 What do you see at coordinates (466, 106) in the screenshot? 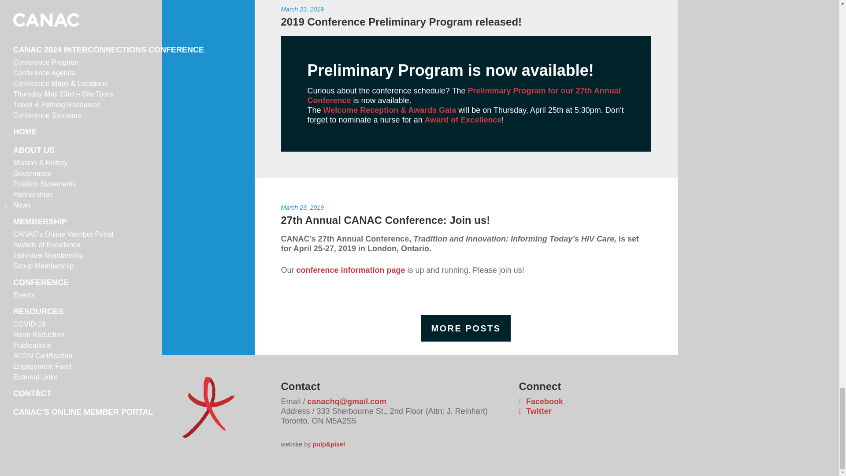
I see `Page 2` at bounding box center [466, 106].